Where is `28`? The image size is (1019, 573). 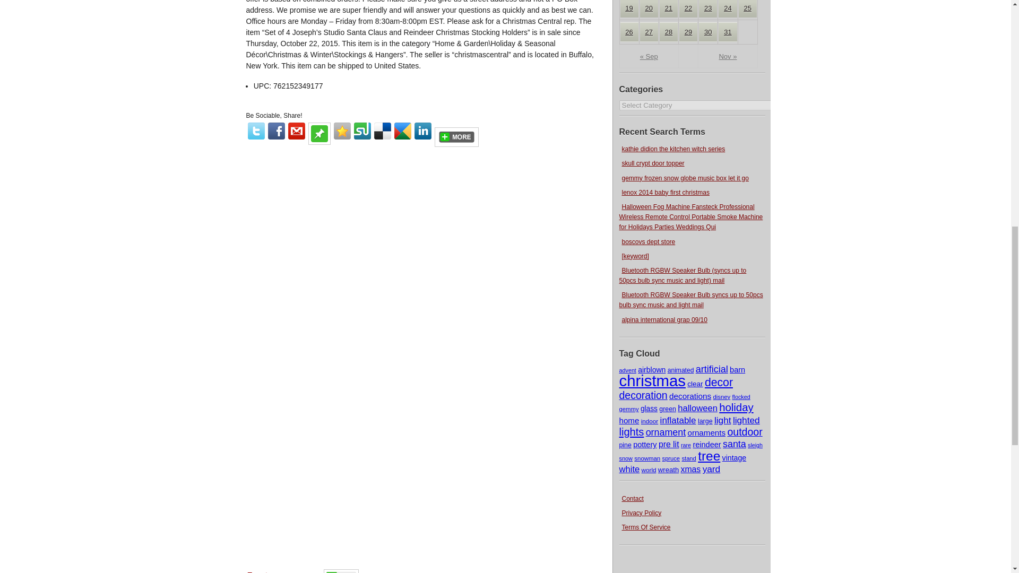
28 is located at coordinates (668, 32).